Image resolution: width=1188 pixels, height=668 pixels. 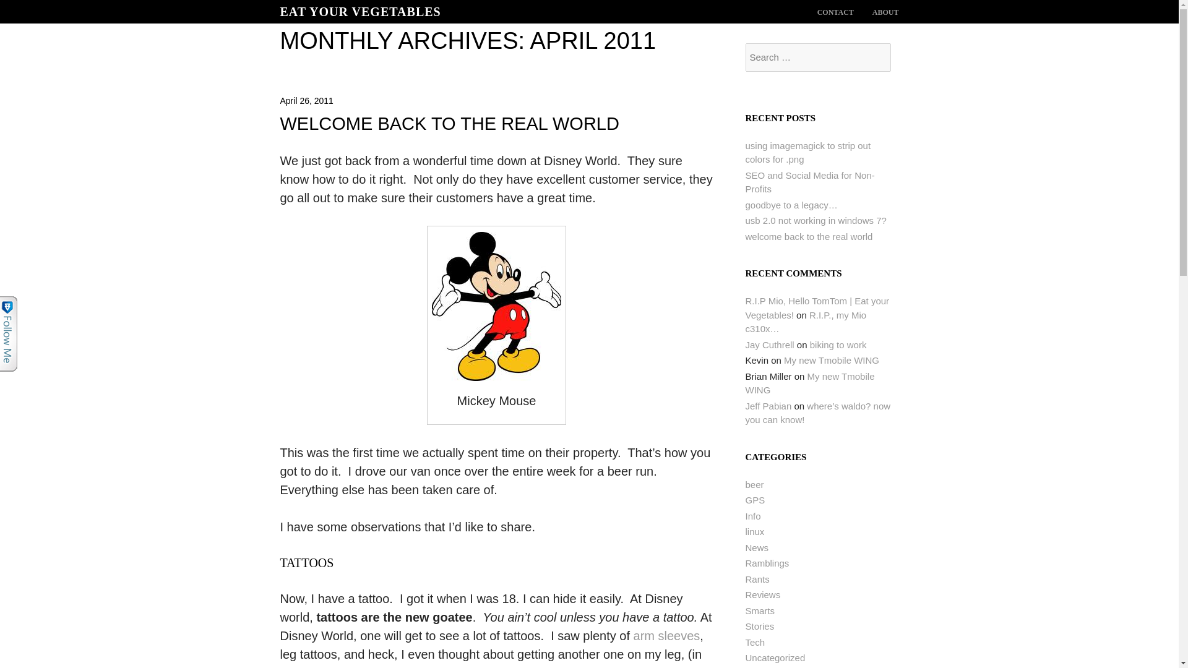 What do you see at coordinates (775, 658) in the screenshot?
I see `Uncategorized` at bounding box center [775, 658].